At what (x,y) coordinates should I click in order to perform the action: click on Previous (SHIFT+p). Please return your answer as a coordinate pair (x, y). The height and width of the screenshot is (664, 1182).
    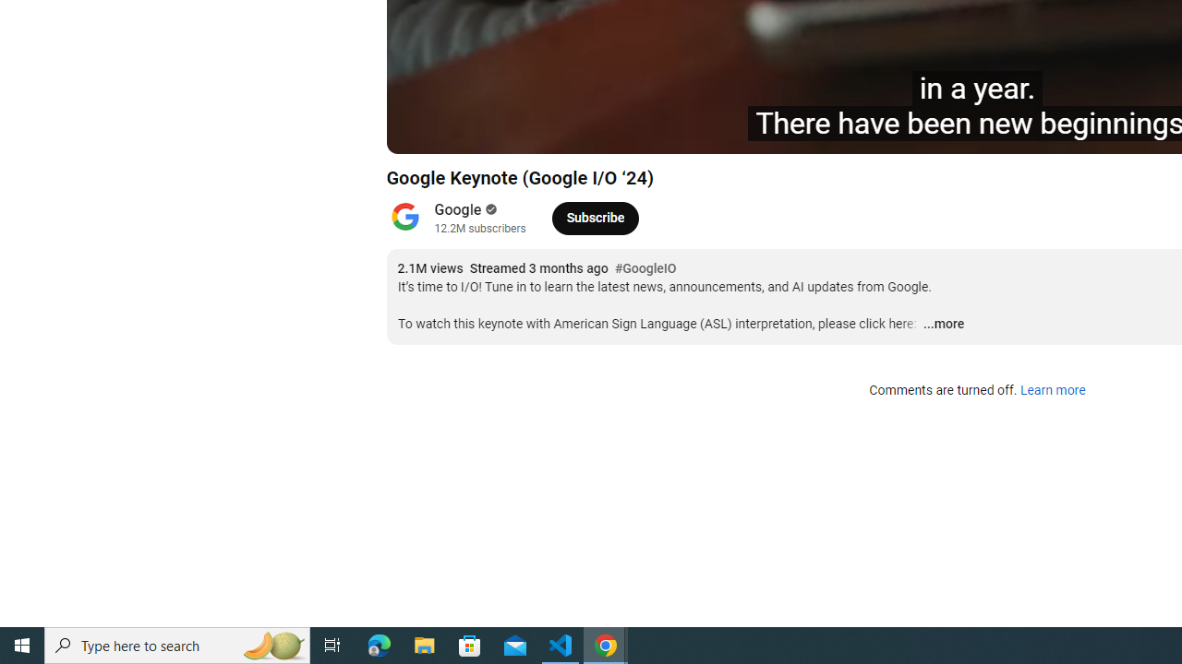
    Looking at the image, I should click on (421, 131).